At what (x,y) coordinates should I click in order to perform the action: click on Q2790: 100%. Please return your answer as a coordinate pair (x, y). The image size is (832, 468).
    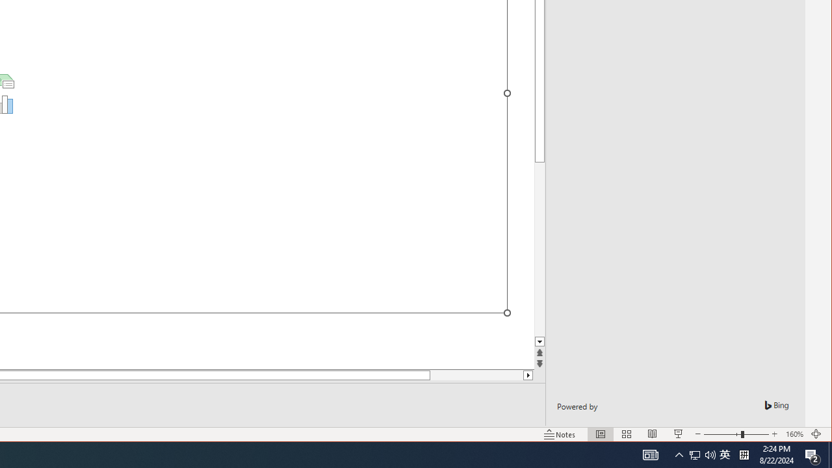
    Looking at the image, I should click on (710, 455).